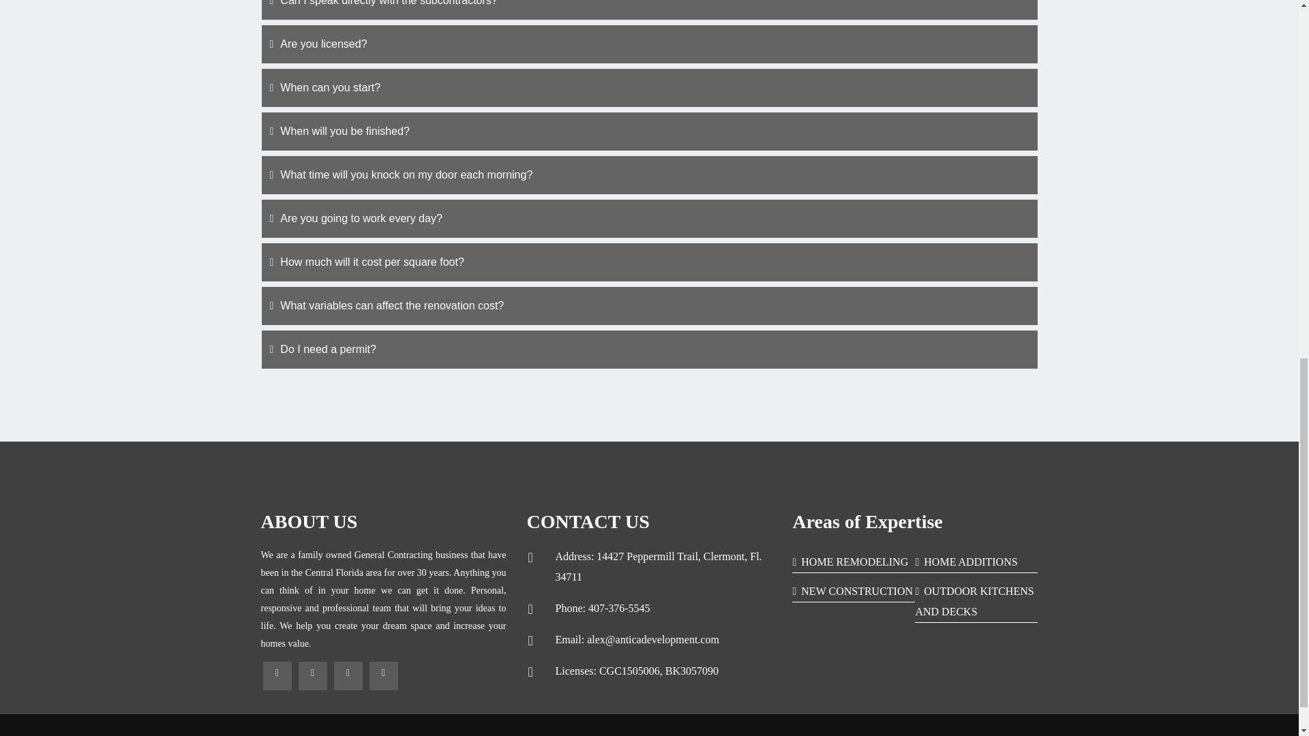  What do you see at coordinates (649, 174) in the screenshot?
I see `What time will you knock on my door each morning?` at bounding box center [649, 174].